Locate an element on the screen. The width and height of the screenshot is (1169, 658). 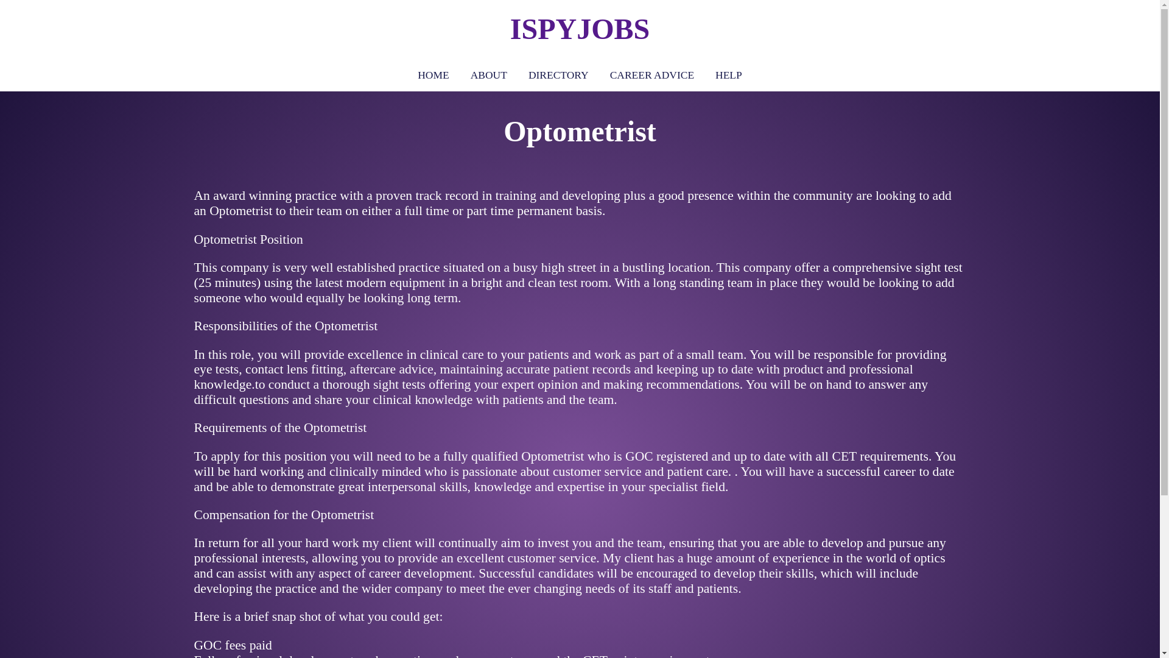
CAREER ADVICE is located at coordinates (651, 74).